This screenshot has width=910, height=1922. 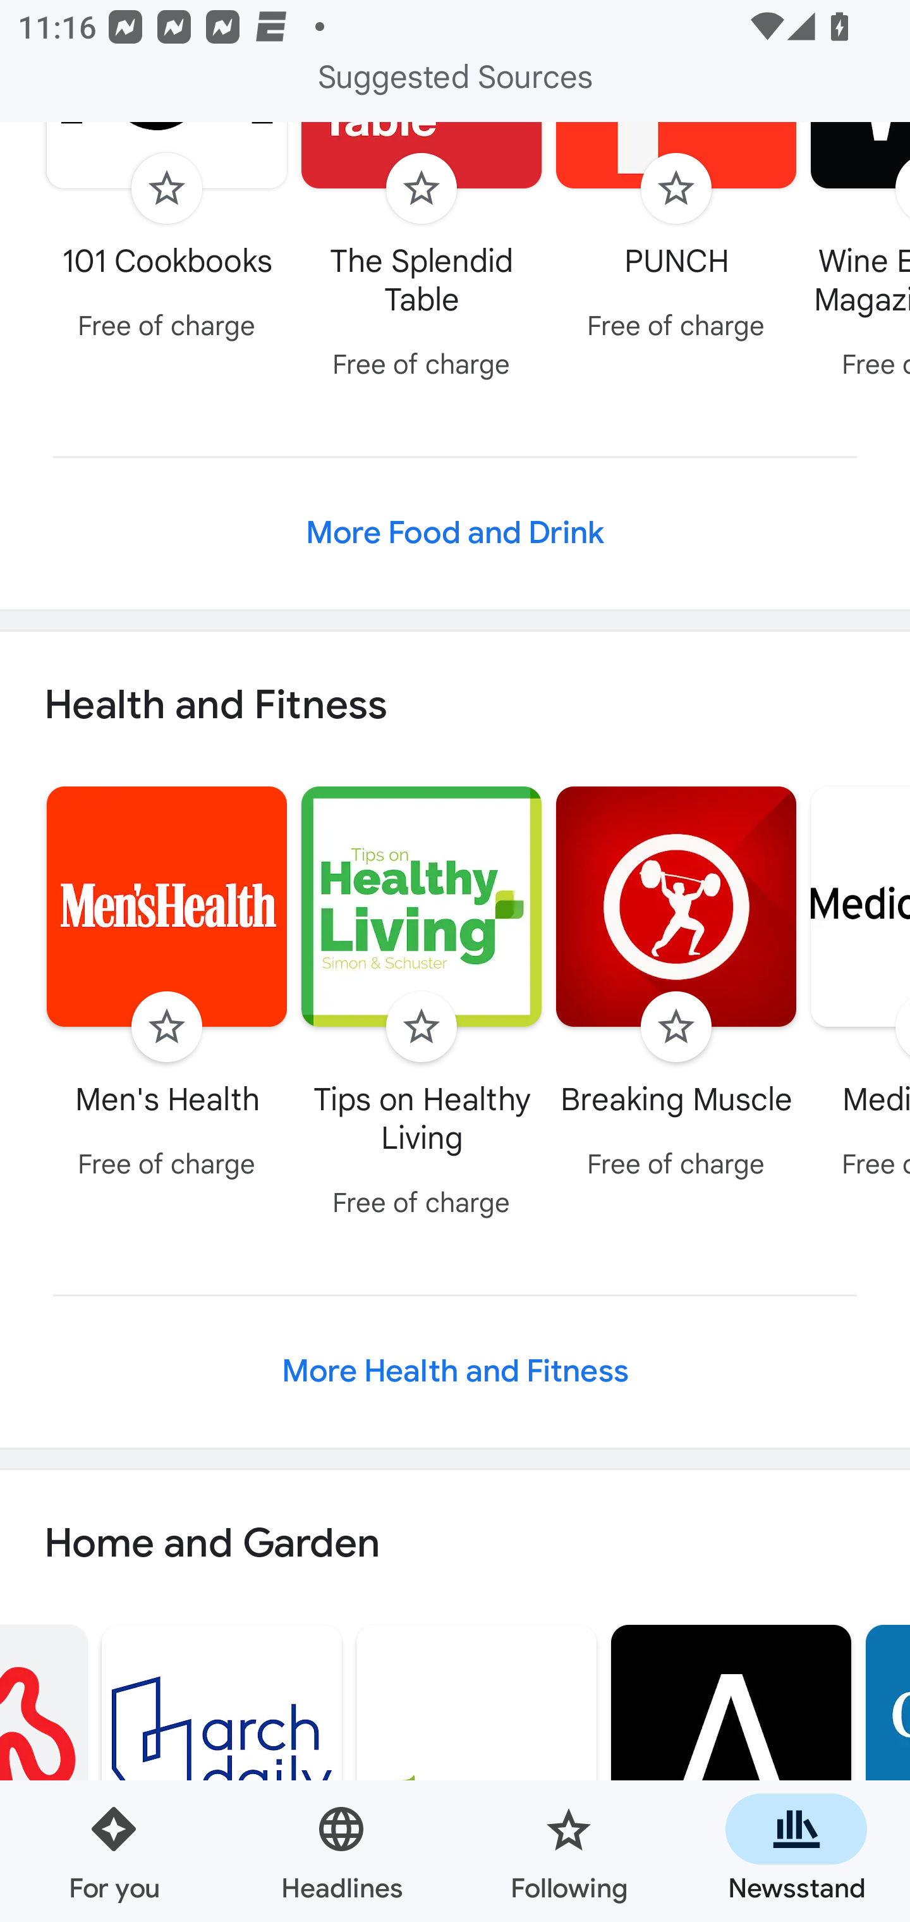 What do you see at coordinates (676, 1027) in the screenshot?
I see `Follow` at bounding box center [676, 1027].